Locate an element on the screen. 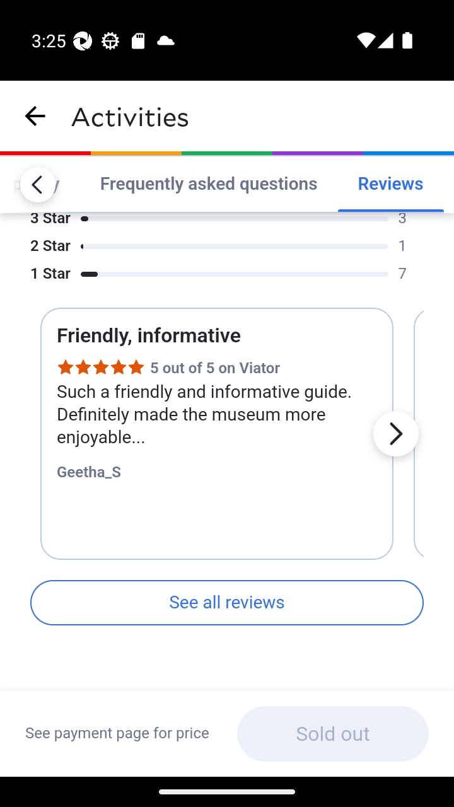 This screenshot has width=454, height=807. Reviews is located at coordinates (390, 184).